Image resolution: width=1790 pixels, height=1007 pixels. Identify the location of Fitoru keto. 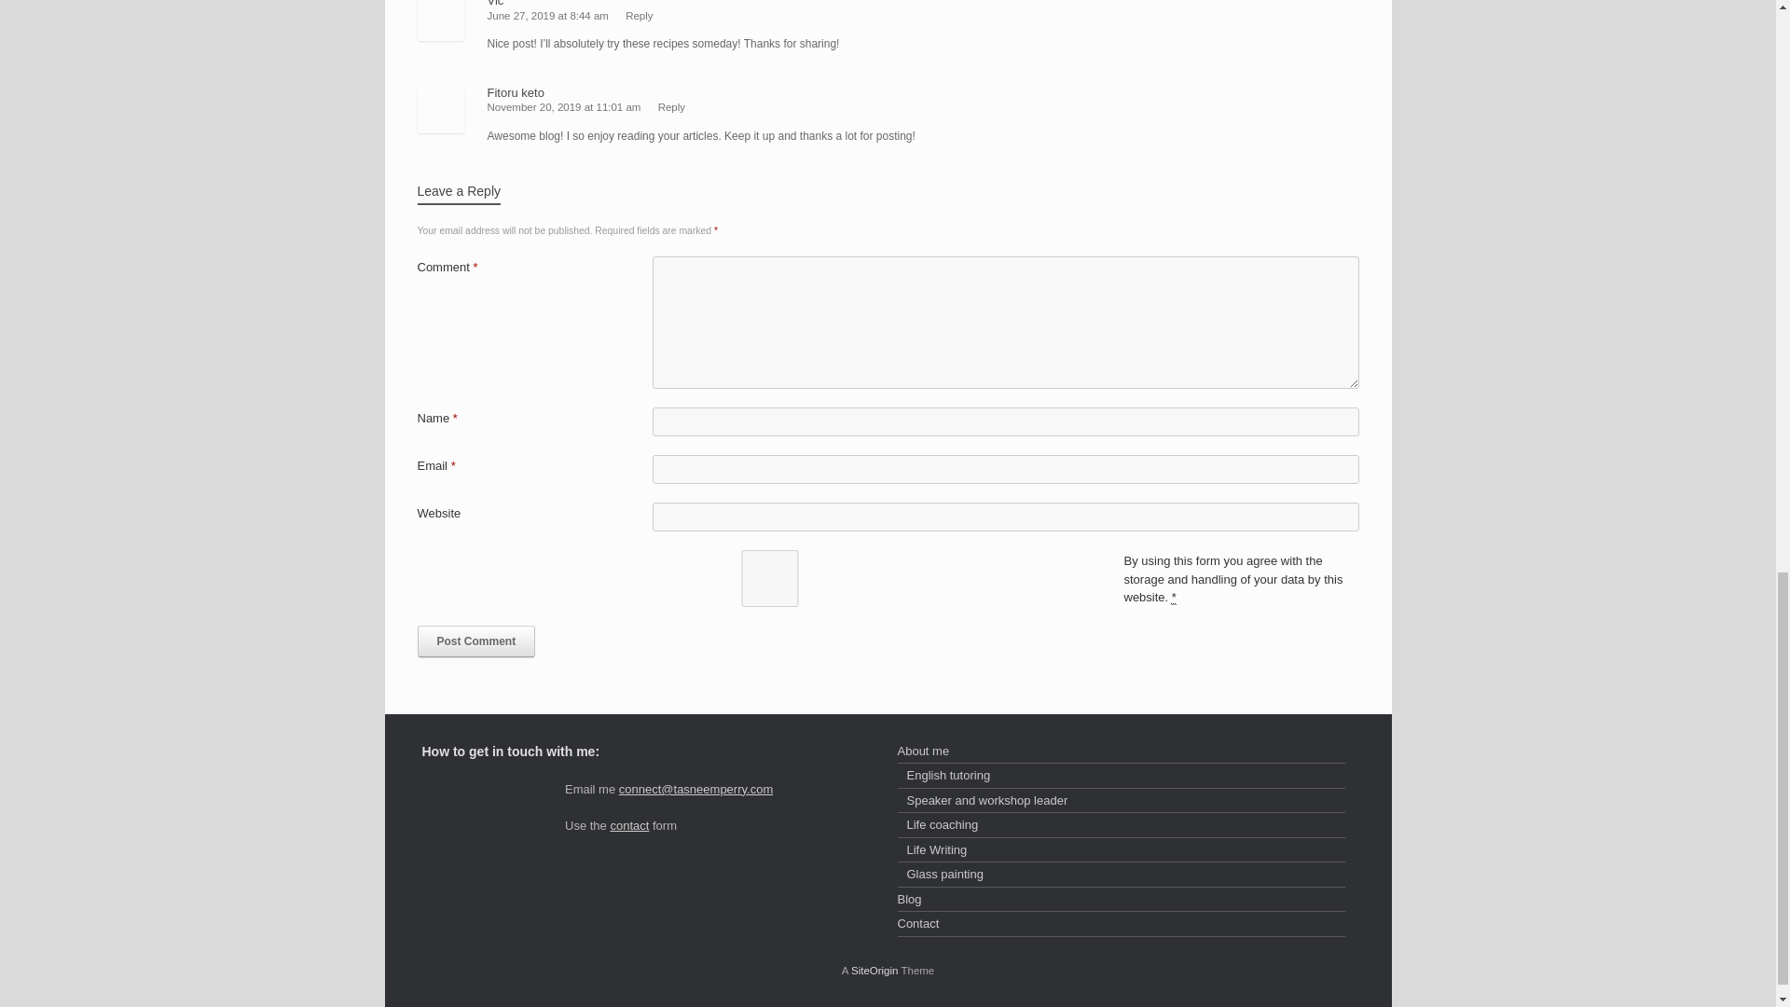
(515, 91).